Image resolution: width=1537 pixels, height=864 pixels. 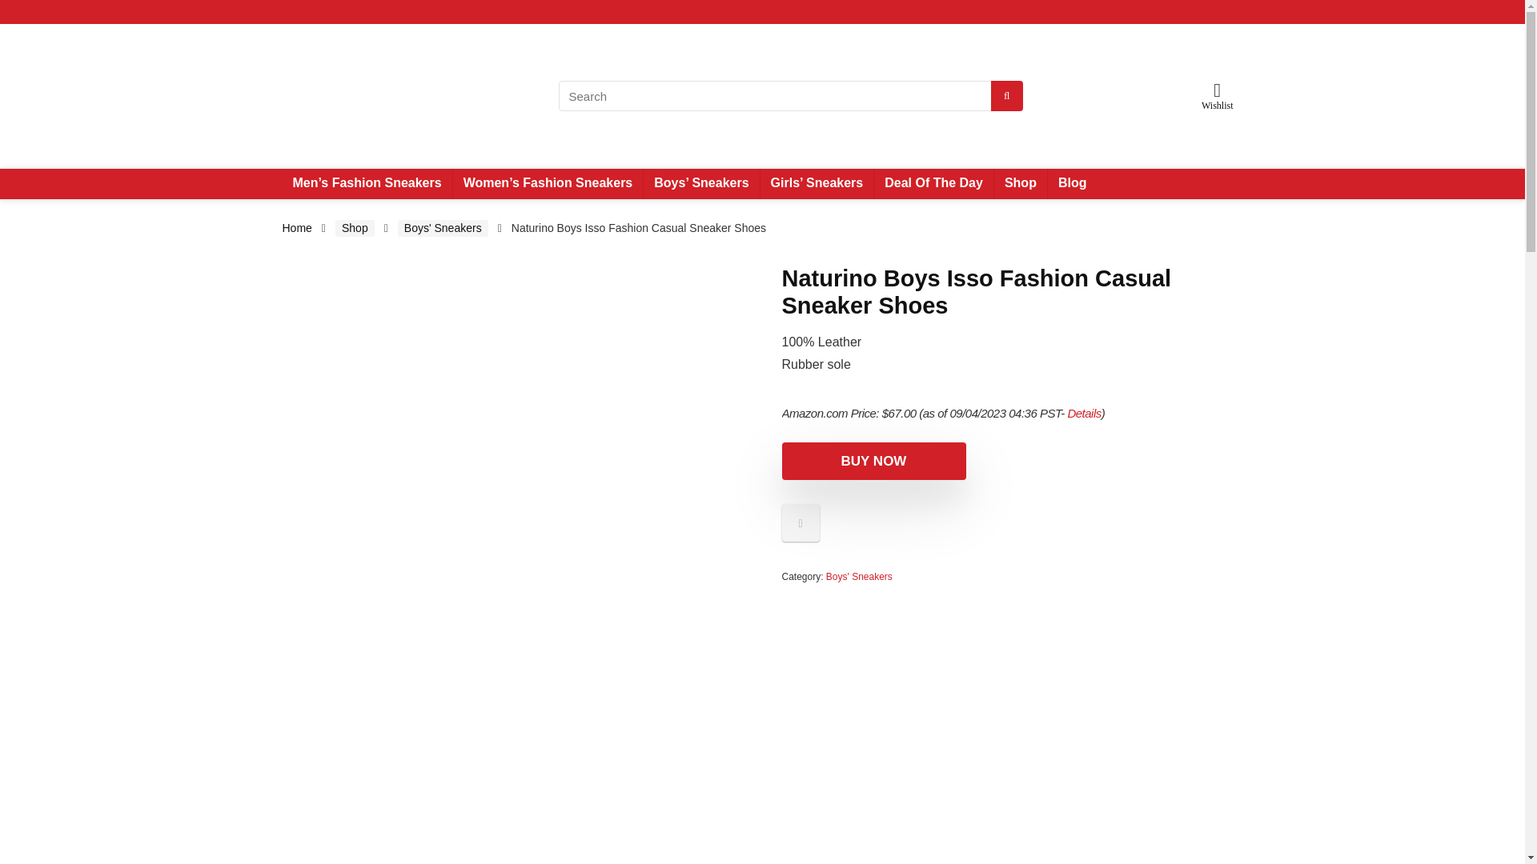 What do you see at coordinates (933, 184) in the screenshot?
I see `Deal Of The Day` at bounding box center [933, 184].